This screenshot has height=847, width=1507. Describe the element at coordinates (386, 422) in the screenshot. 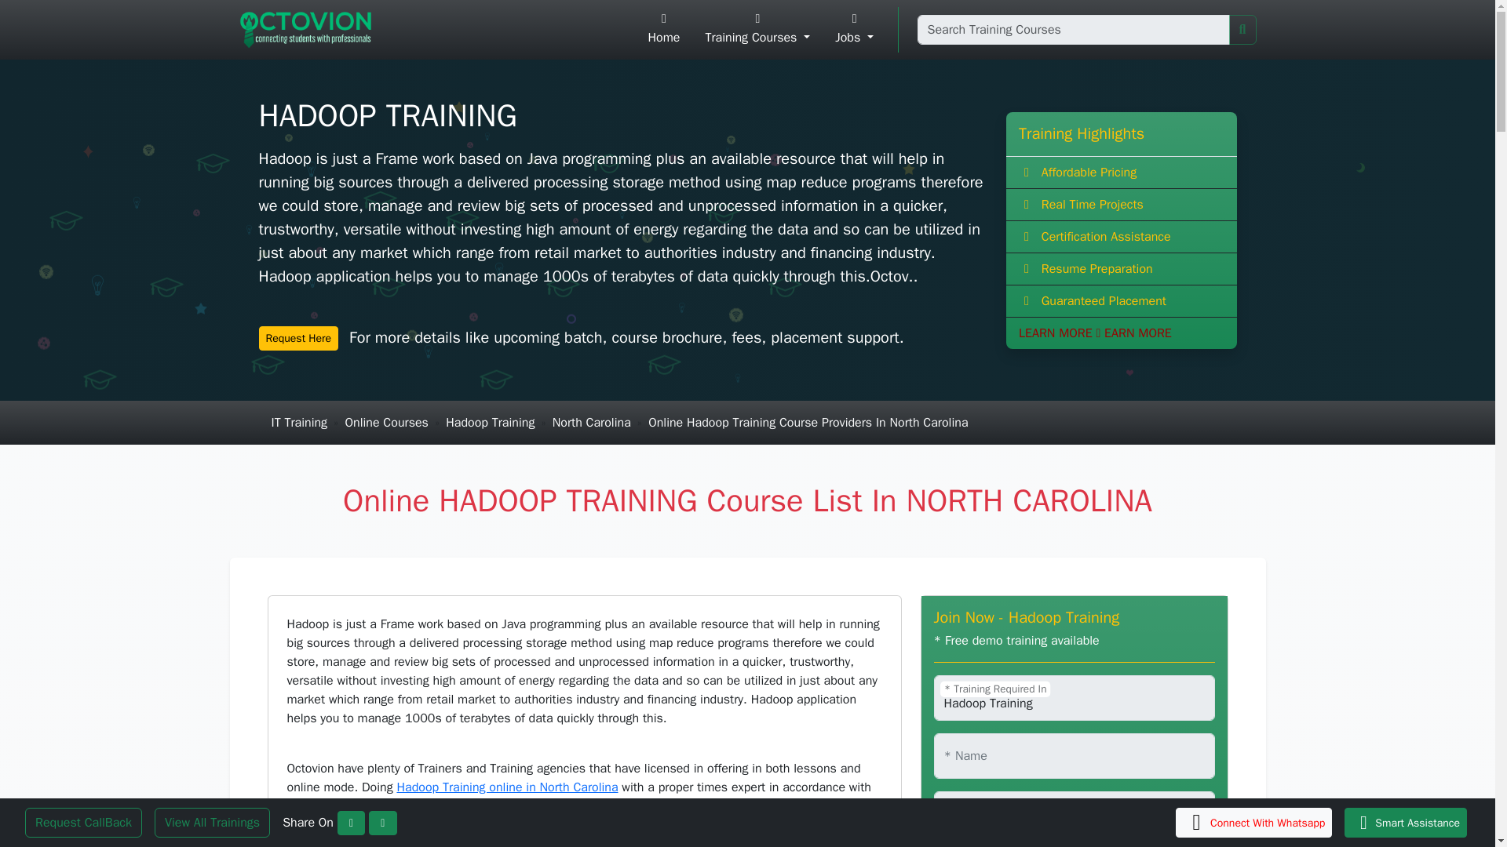

I see `Online Courses` at that location.